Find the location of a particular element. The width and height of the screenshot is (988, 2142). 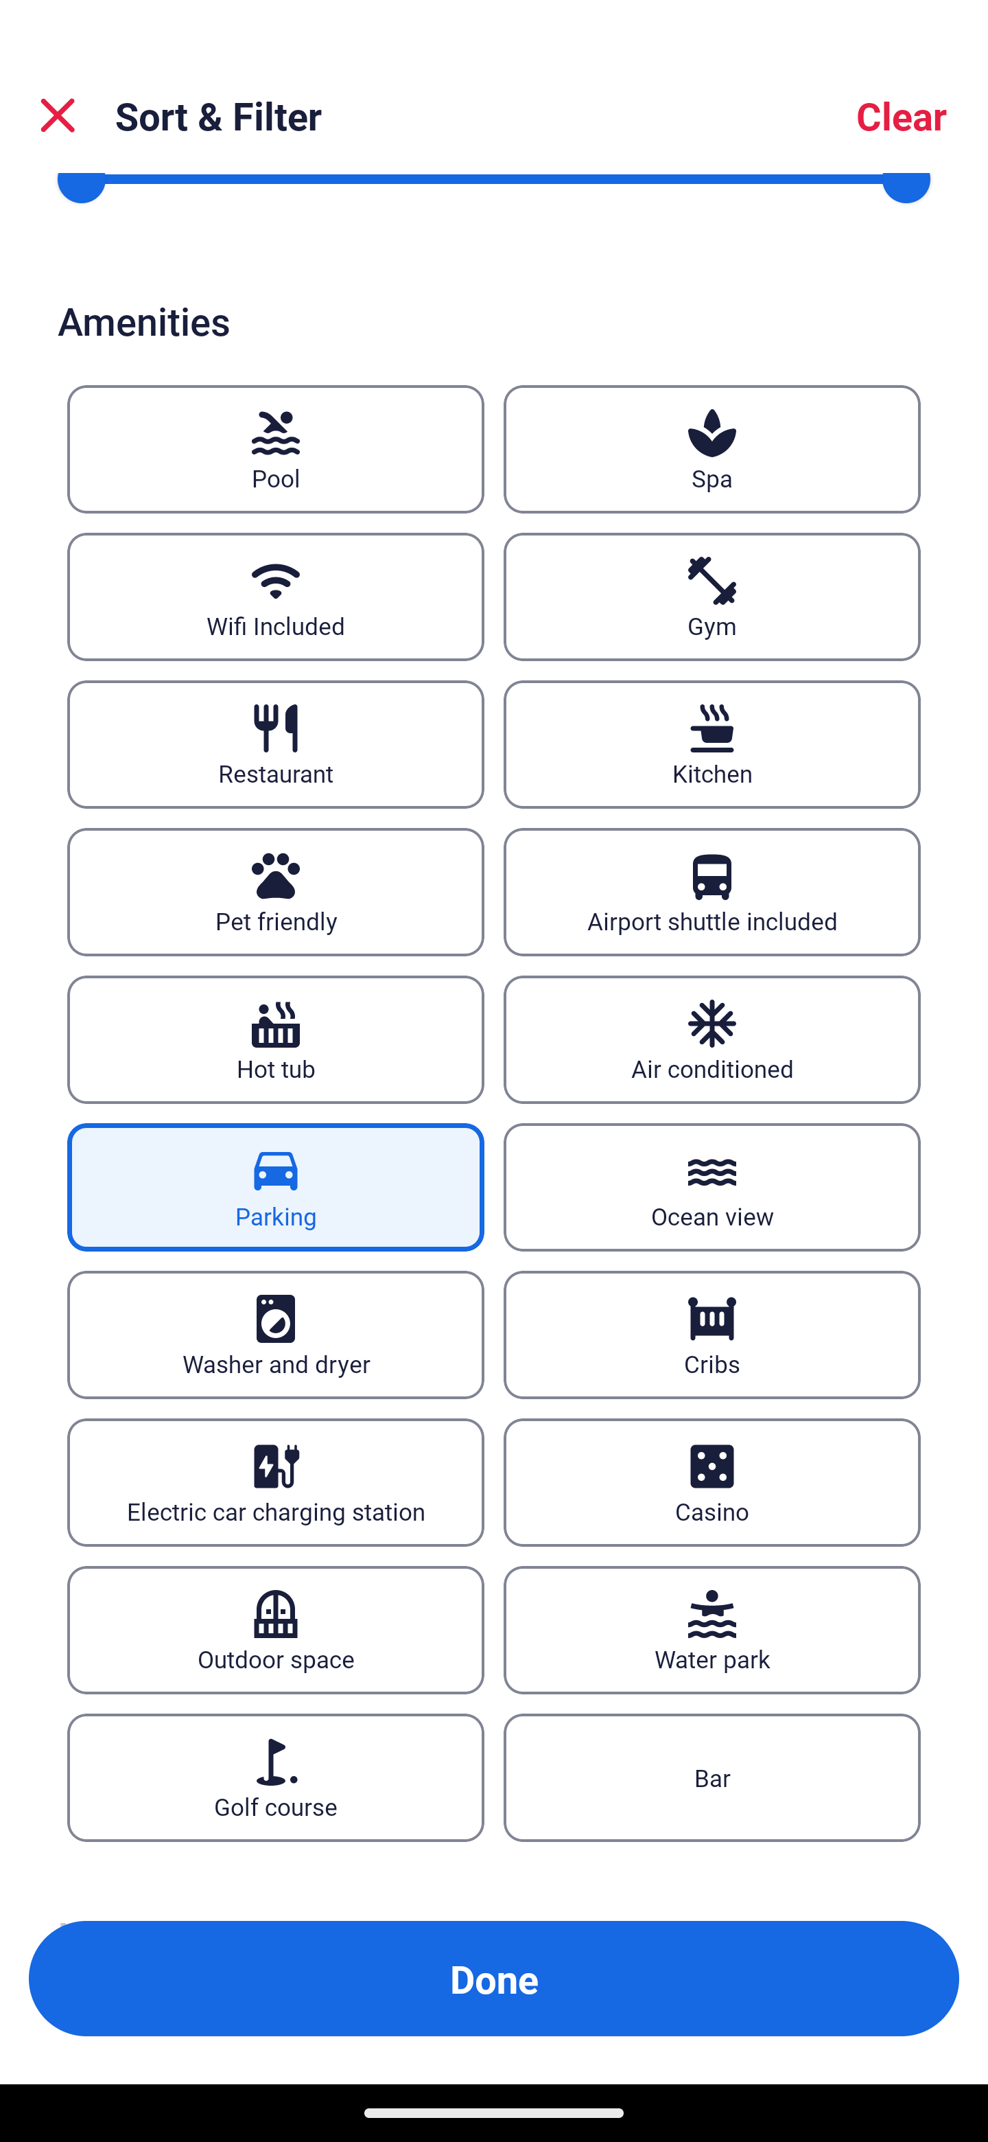

Apply and close Sort and Filter Done is located at coordinates (494, 1979).